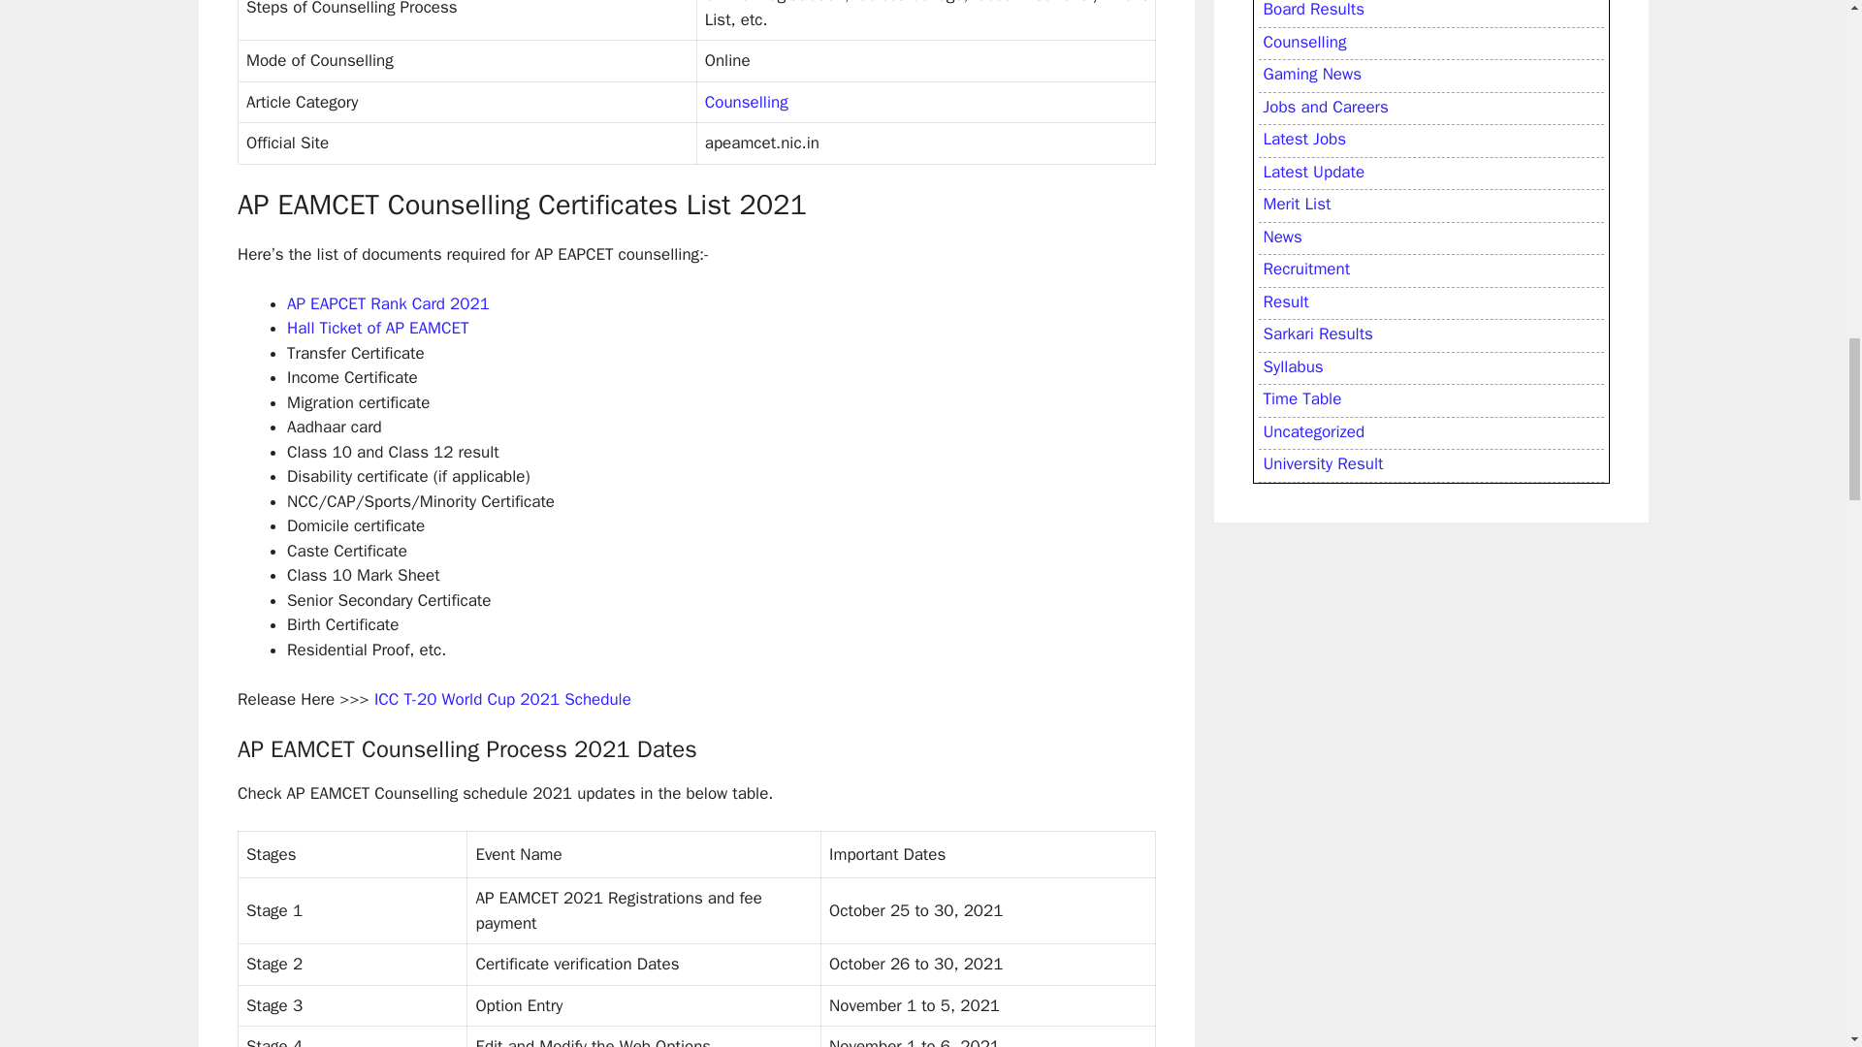  Describe the element at coordinates (747, 101) in the screenshot. I see `Counselling` at that location.